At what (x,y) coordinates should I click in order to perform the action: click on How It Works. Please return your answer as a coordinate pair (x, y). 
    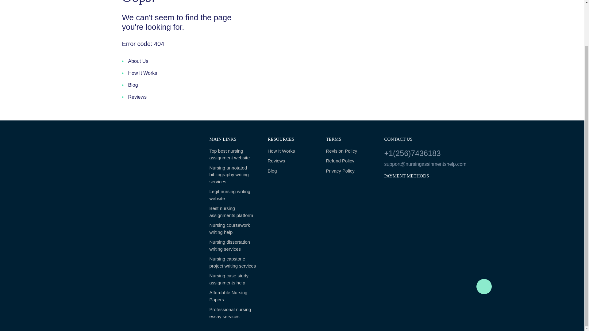
    Looking at the image, I should click on (292, 151).